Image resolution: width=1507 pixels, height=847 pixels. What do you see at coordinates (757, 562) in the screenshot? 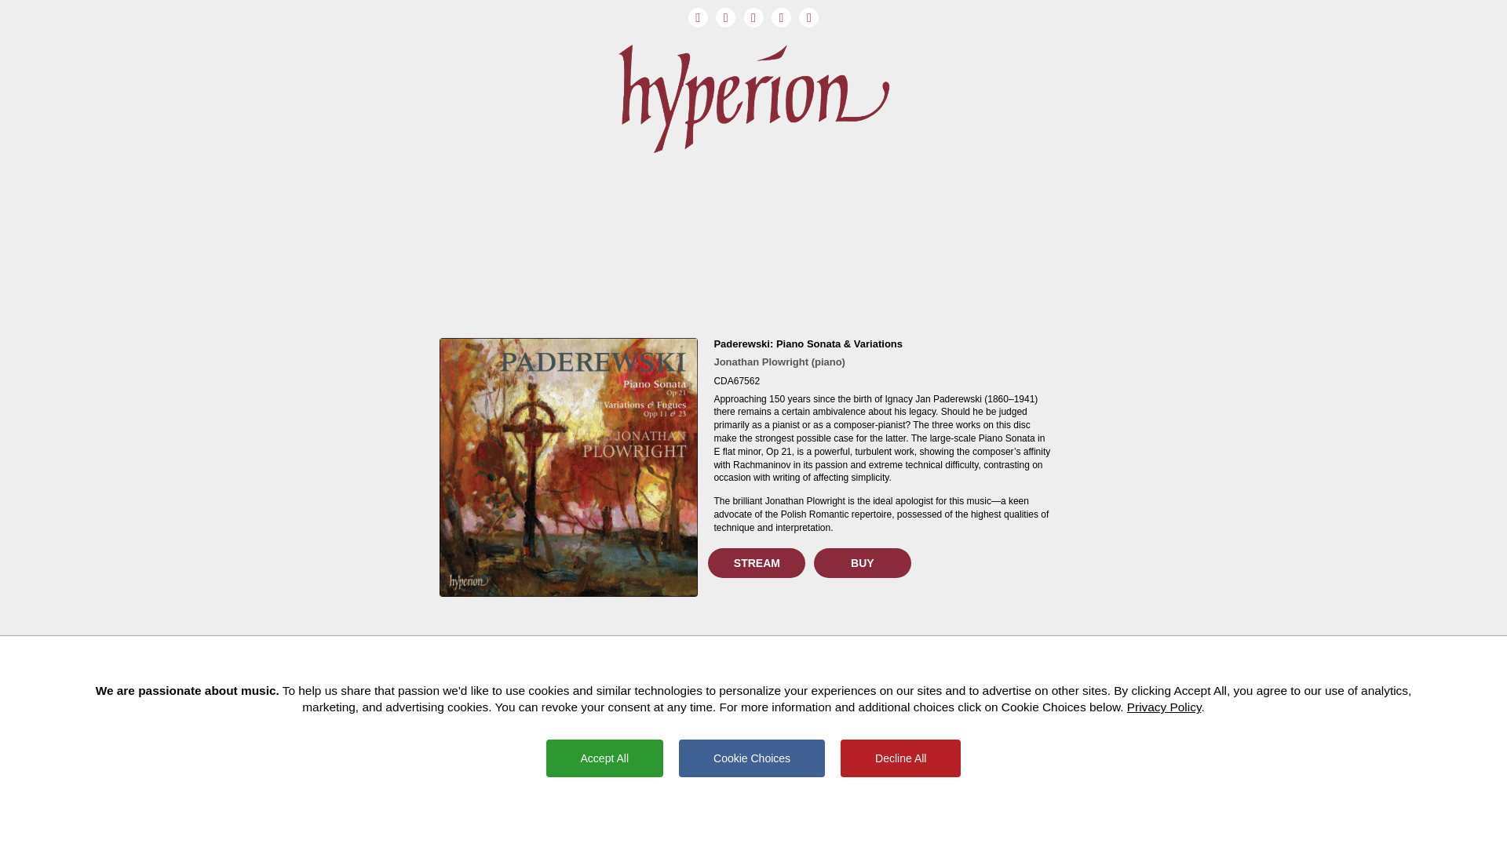
I see `STREAM` at bounding box center [757, 562].